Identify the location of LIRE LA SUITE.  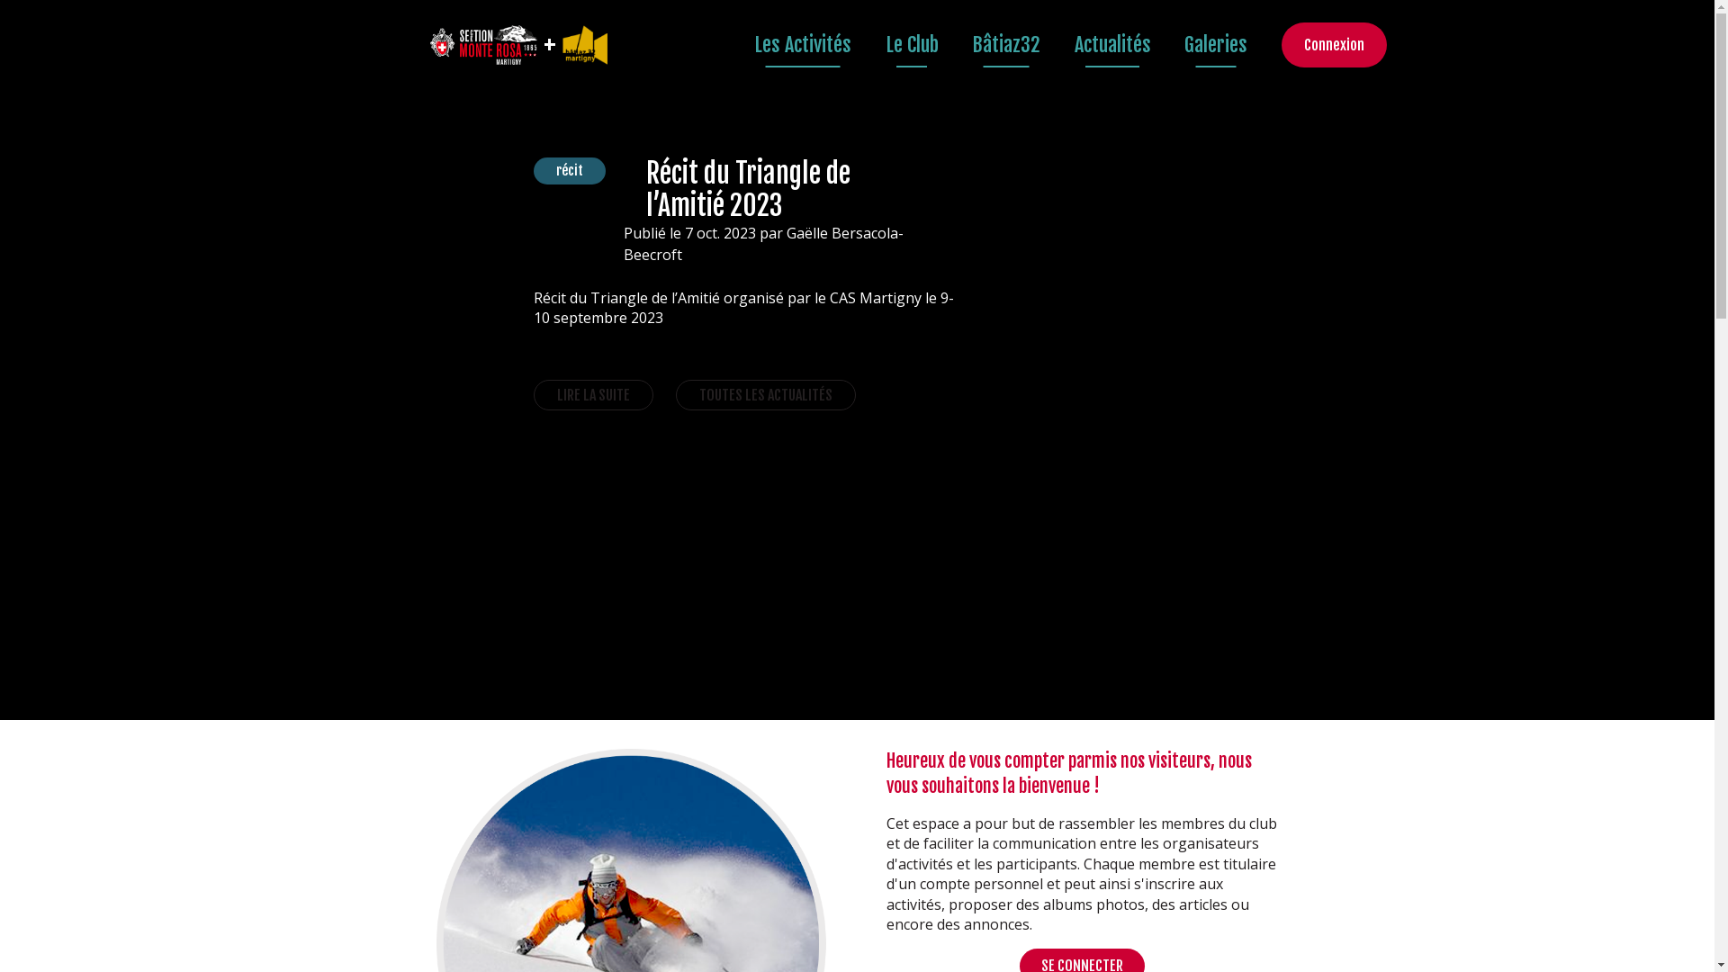
(594, 395).